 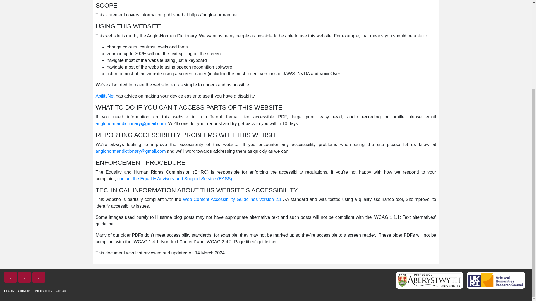 I want to click on Accessibility, so click(x=44, y=290).